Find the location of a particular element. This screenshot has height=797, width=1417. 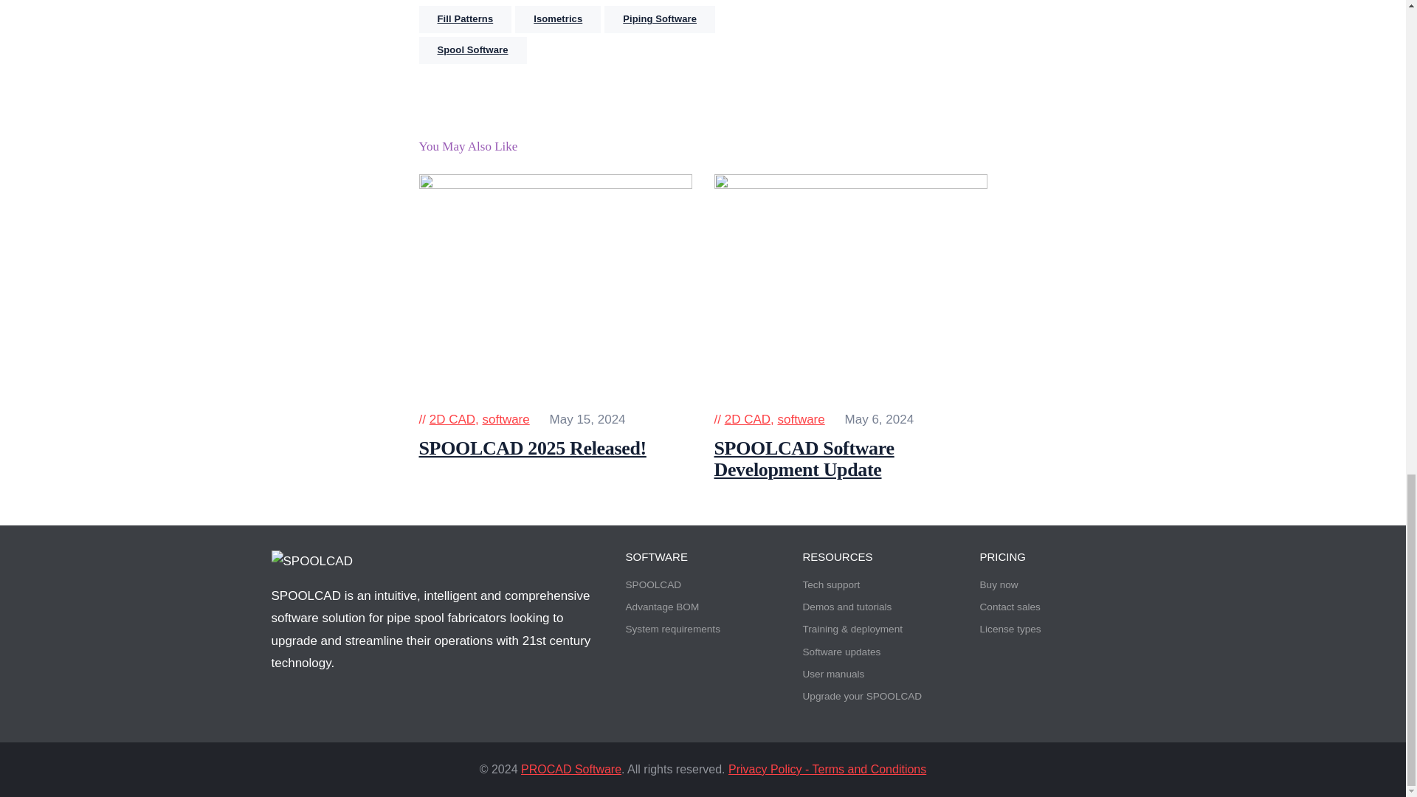

Fill Patterns is located at coordinates (465, 19).